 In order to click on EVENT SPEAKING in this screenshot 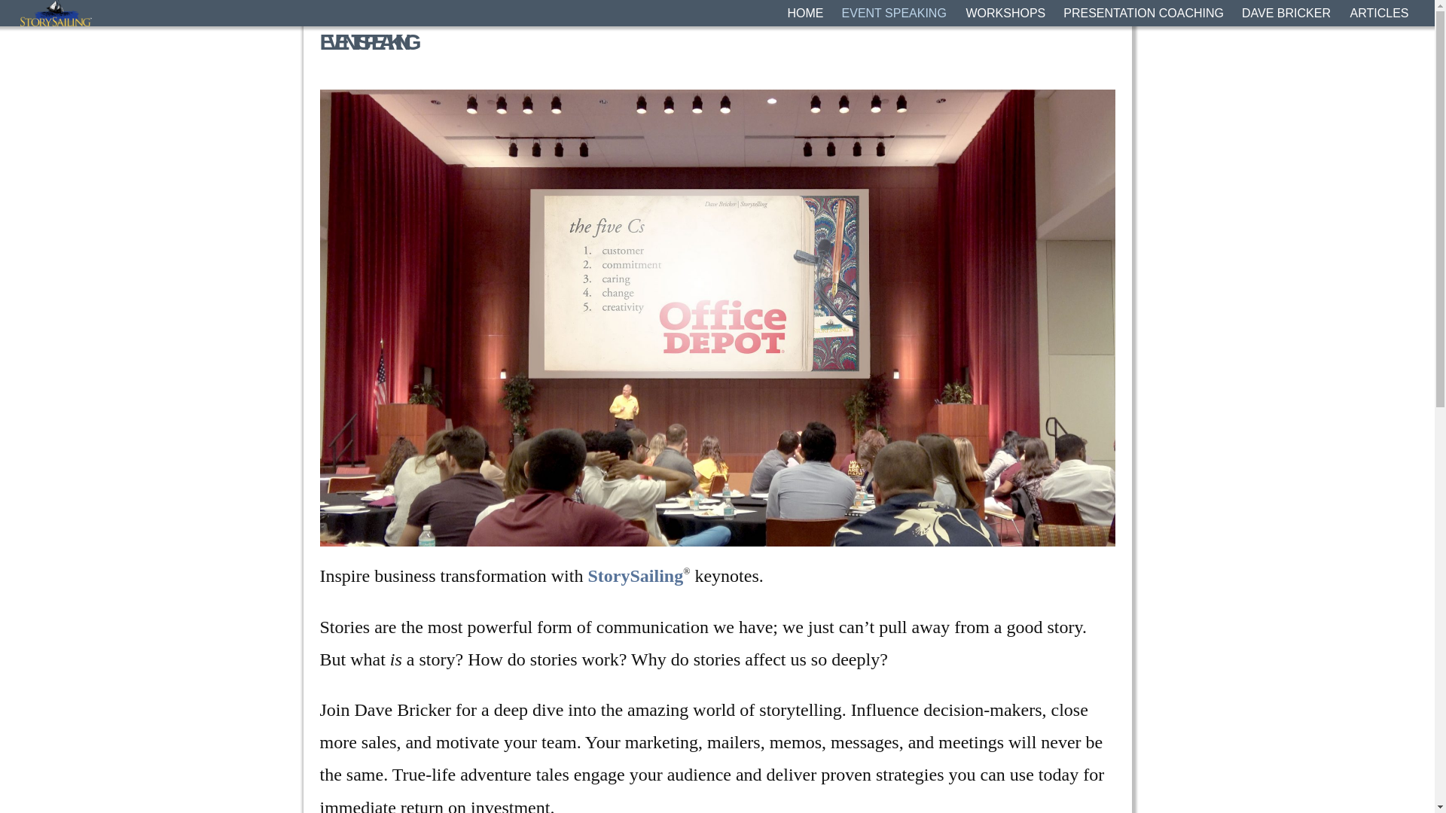, I will do `click(895, 13)`.